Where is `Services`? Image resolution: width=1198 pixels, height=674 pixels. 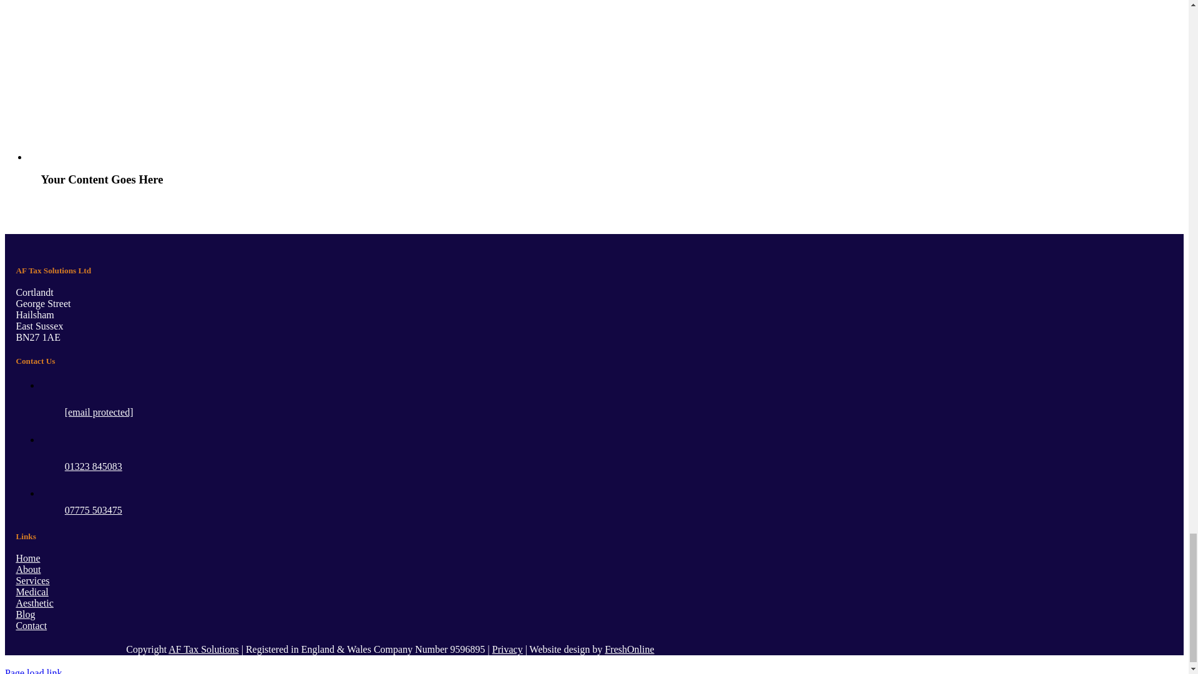 Services is located at coordinates (32, 580).